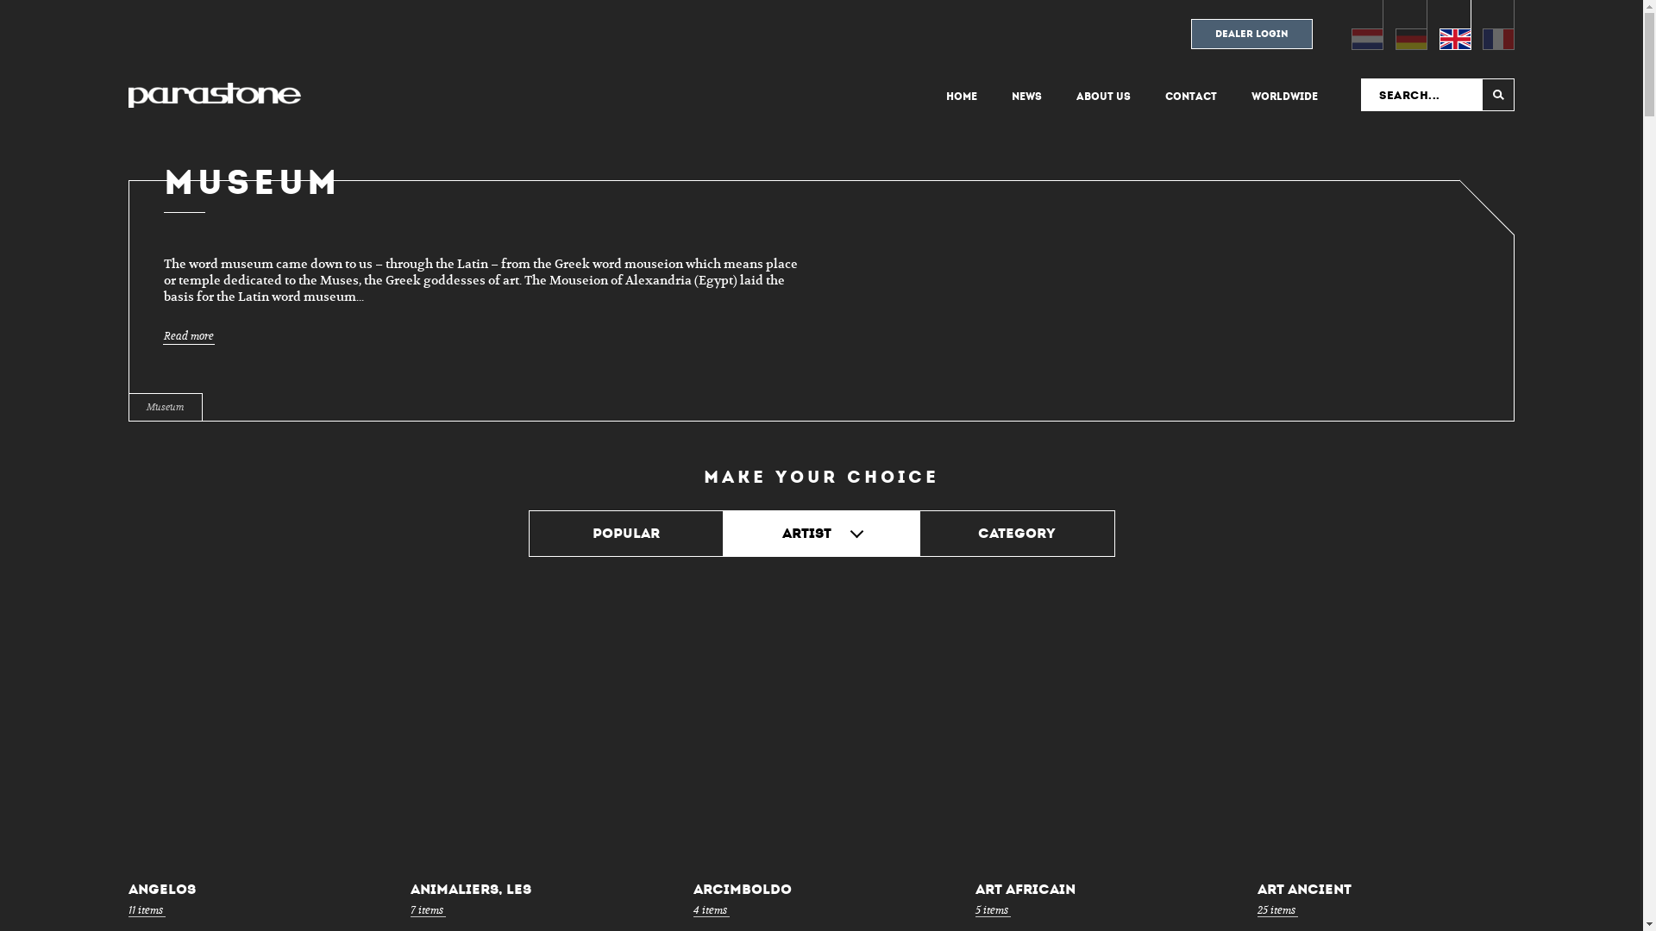 The image size is (1656, 931). What do you see at coordinates (962, 97) in the screenshot?
I see `HOME` at bounding box center [962, 97].